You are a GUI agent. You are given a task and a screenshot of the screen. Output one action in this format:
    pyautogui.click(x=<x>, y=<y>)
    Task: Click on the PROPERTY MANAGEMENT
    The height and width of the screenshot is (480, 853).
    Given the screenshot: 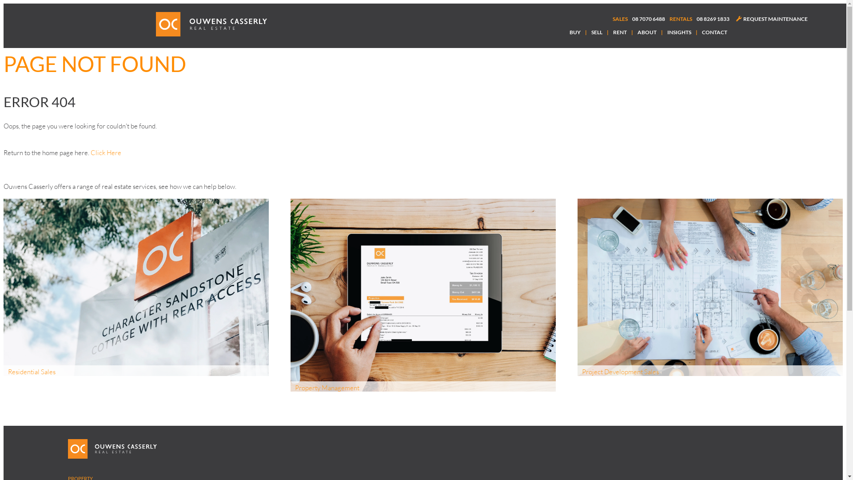 What is the action you would take?
    pyautogui.click(x=423, y=295)
    